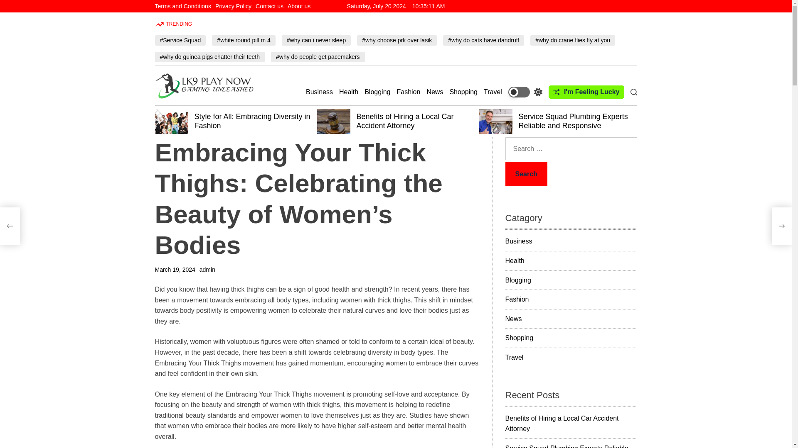 The height and width of the screenshot is (448, 798). Describe the element at coordinates (252, 121) in the screenshot. I see `Style for All: Embracing Diversity in Fashion` at that location.